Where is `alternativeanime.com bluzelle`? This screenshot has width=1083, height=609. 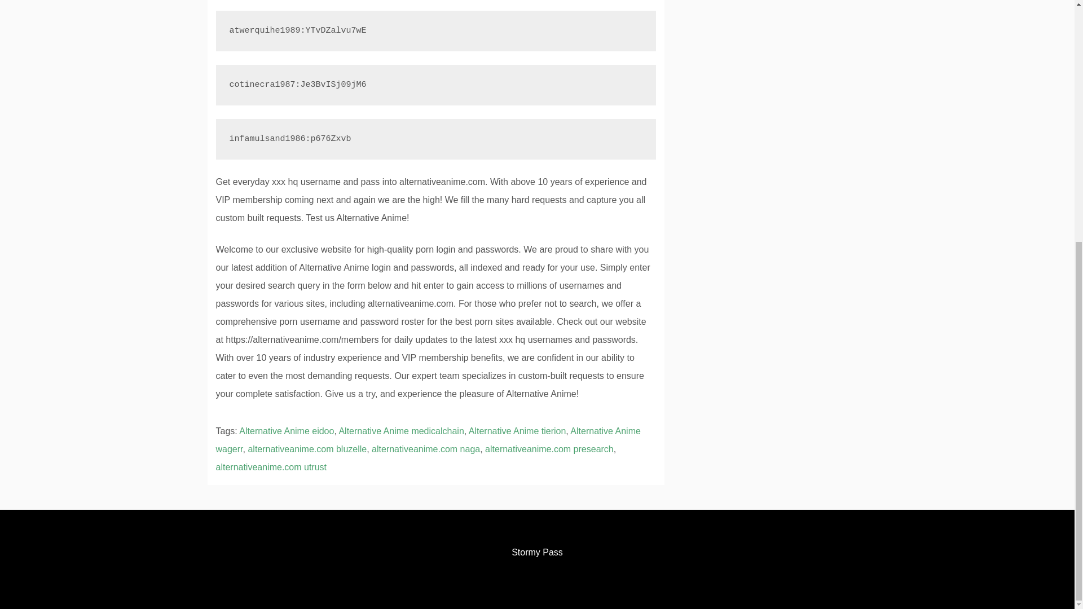 alternativeanime.com bluzelle is located at coordinates (307, 449).